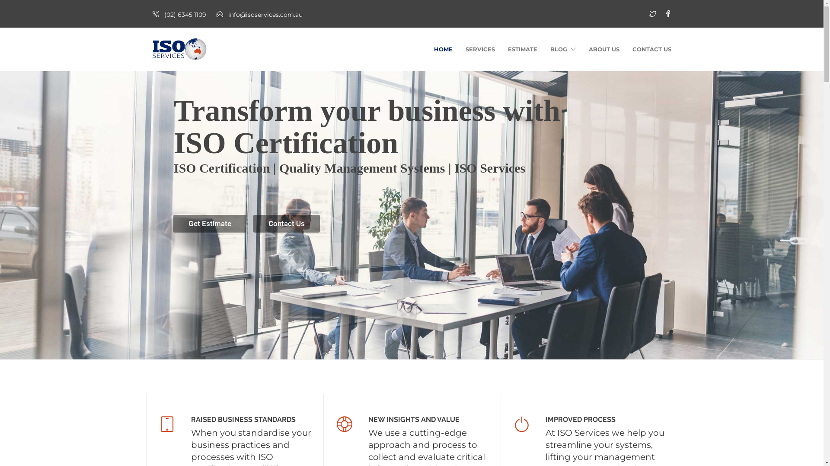 This screenshot has height=466, width=830. I want to click on ESTIMATE, so click(522, 49).